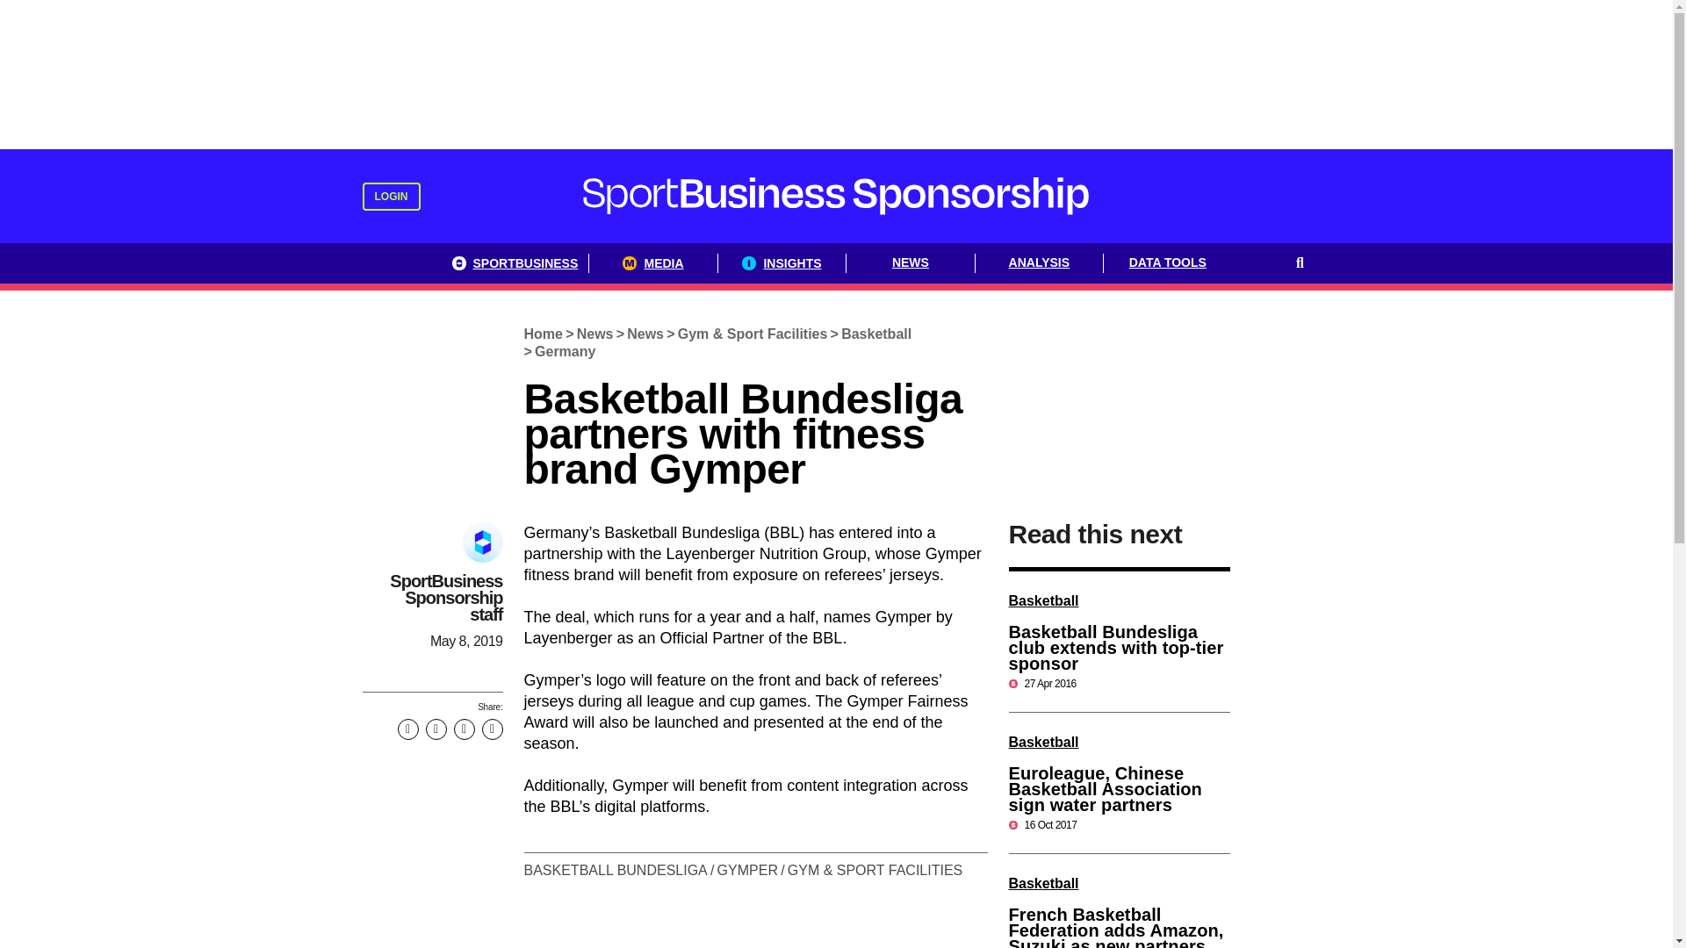 The height and width of the screenshot is (948, 1686). What do you see at coordinates (1168, 263) in the screenshot?
I see `DATA TOOLS` at bounding box center [1168, 263].